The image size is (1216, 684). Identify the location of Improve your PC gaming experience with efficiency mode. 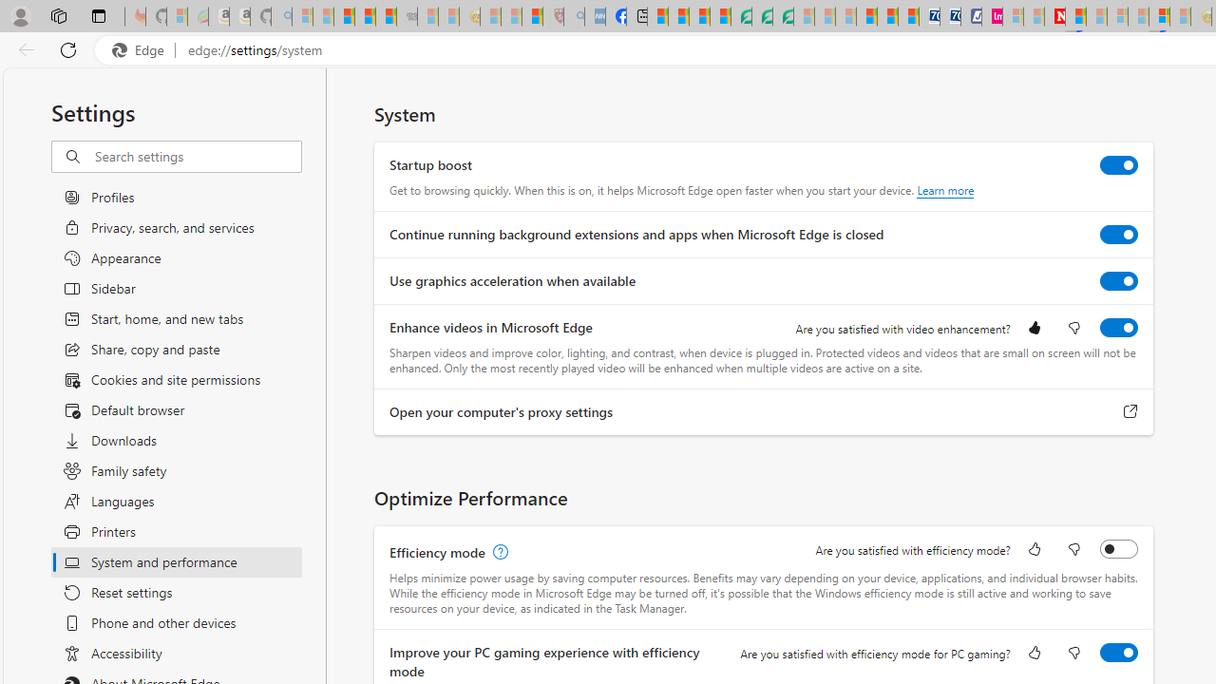
(1119, 652).